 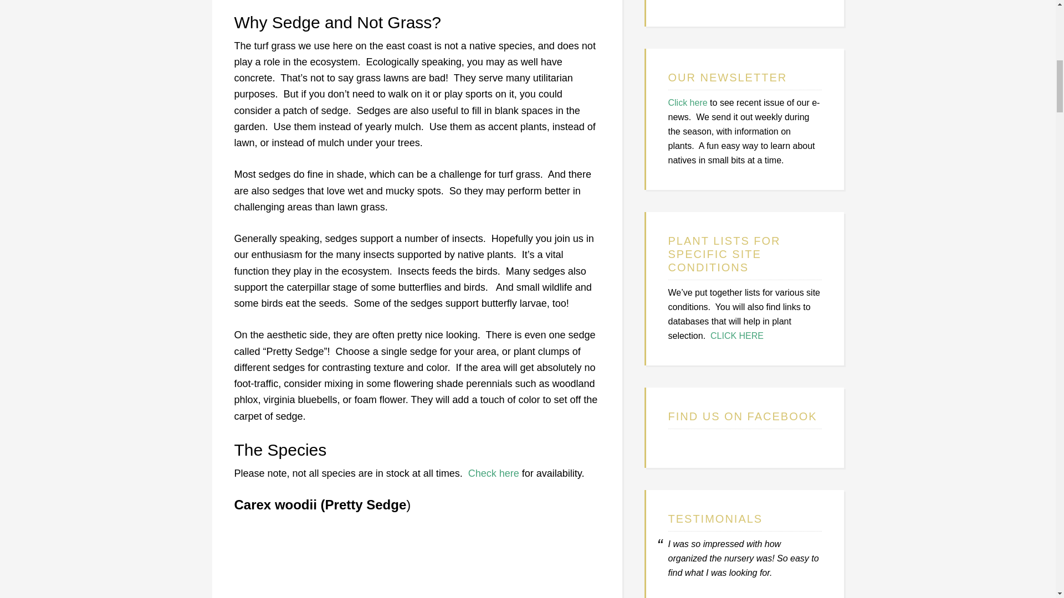 What do you see at coordinates (700, 1) in the screenshot?
I see `Perennial Plants` at bounding box center [700, 1].